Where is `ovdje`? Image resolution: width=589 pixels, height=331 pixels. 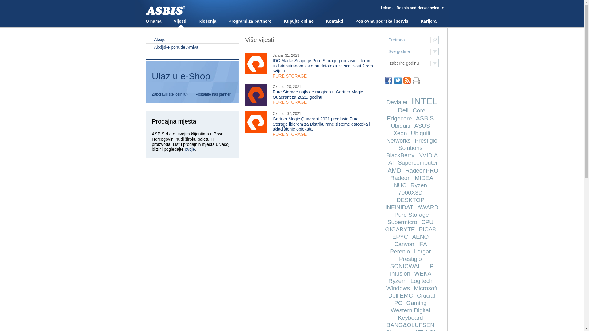
ovdje is located at coordinates (190, 149).